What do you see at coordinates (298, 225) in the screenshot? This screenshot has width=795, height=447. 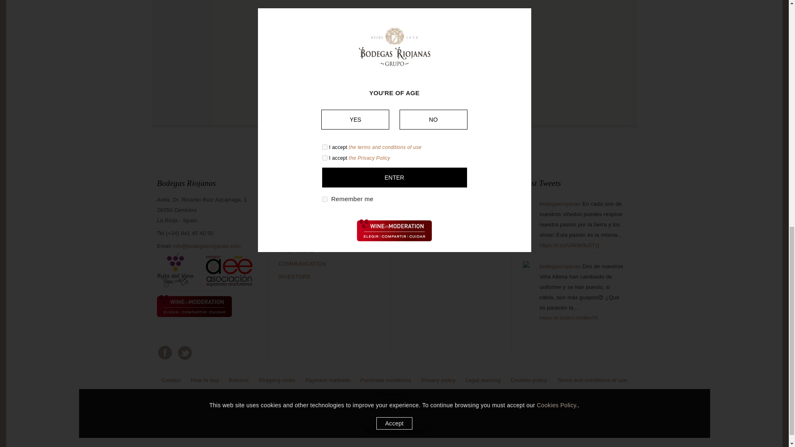 I see `ELABORATION` at bounding box center [298, 225].